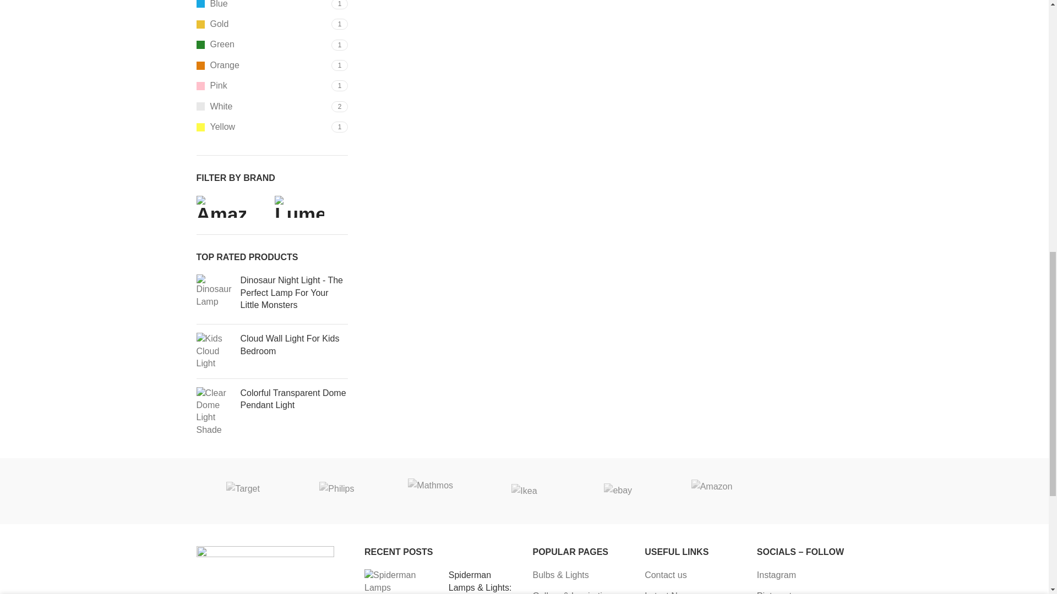  What do you see at coordinates (805, 491) in the screenshot?
I see `Alessi` at bounding box center [805, 491].